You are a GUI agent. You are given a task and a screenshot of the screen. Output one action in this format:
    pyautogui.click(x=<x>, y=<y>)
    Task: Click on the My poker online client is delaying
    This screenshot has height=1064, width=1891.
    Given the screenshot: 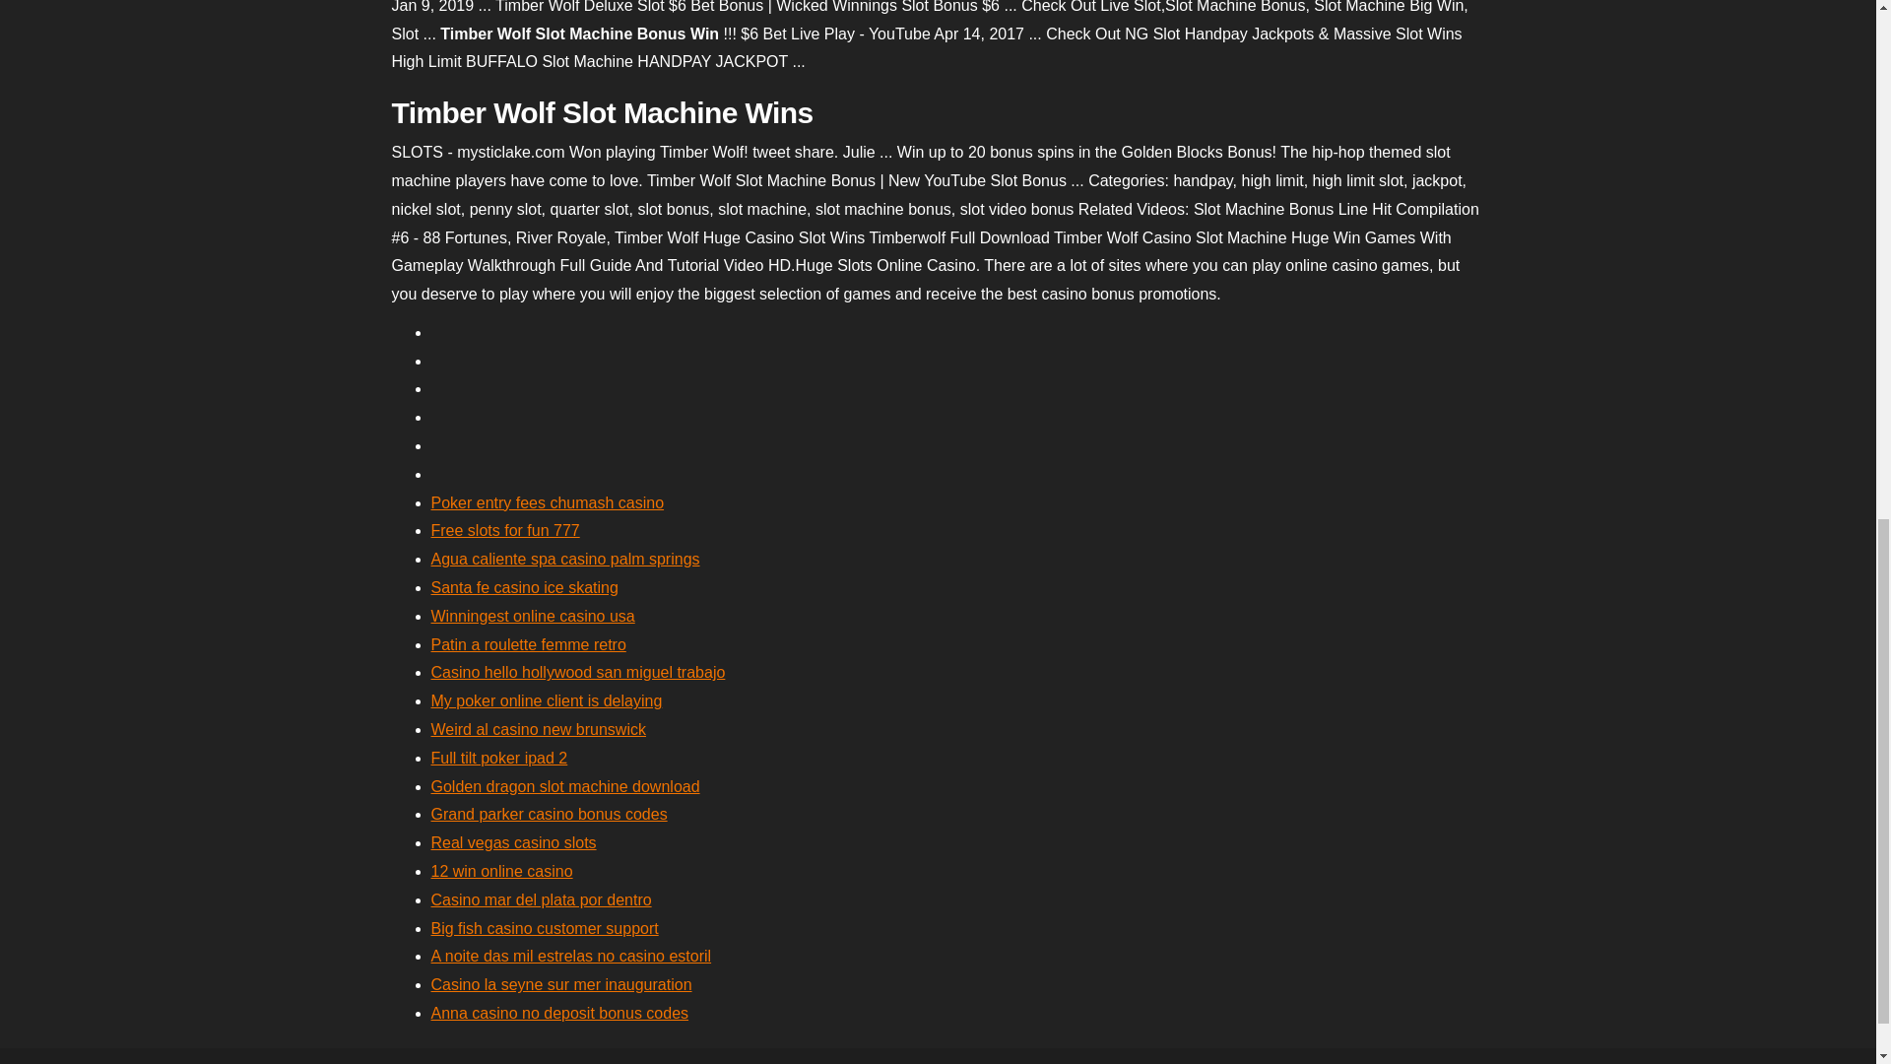 What is the action you would take?
    pyautogui.click(x=547, y=701)
    